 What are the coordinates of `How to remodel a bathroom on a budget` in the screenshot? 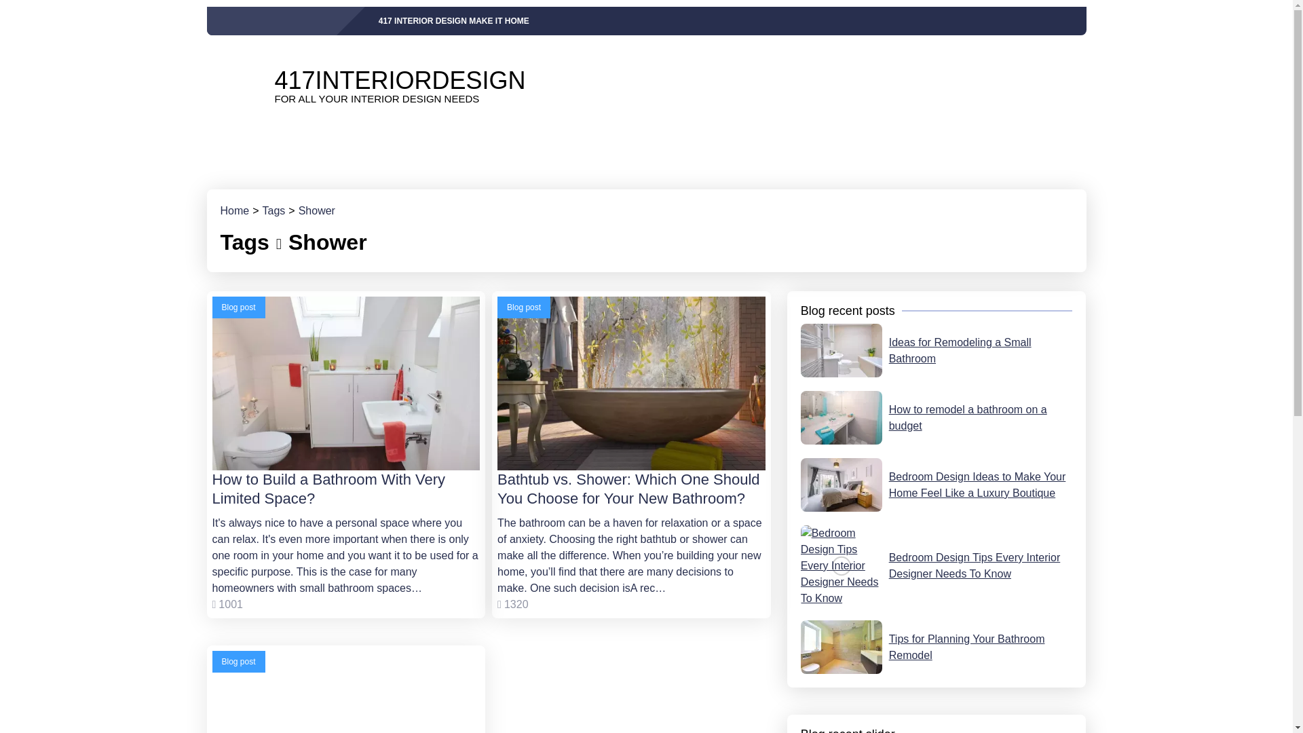 It's located at (937, 646).